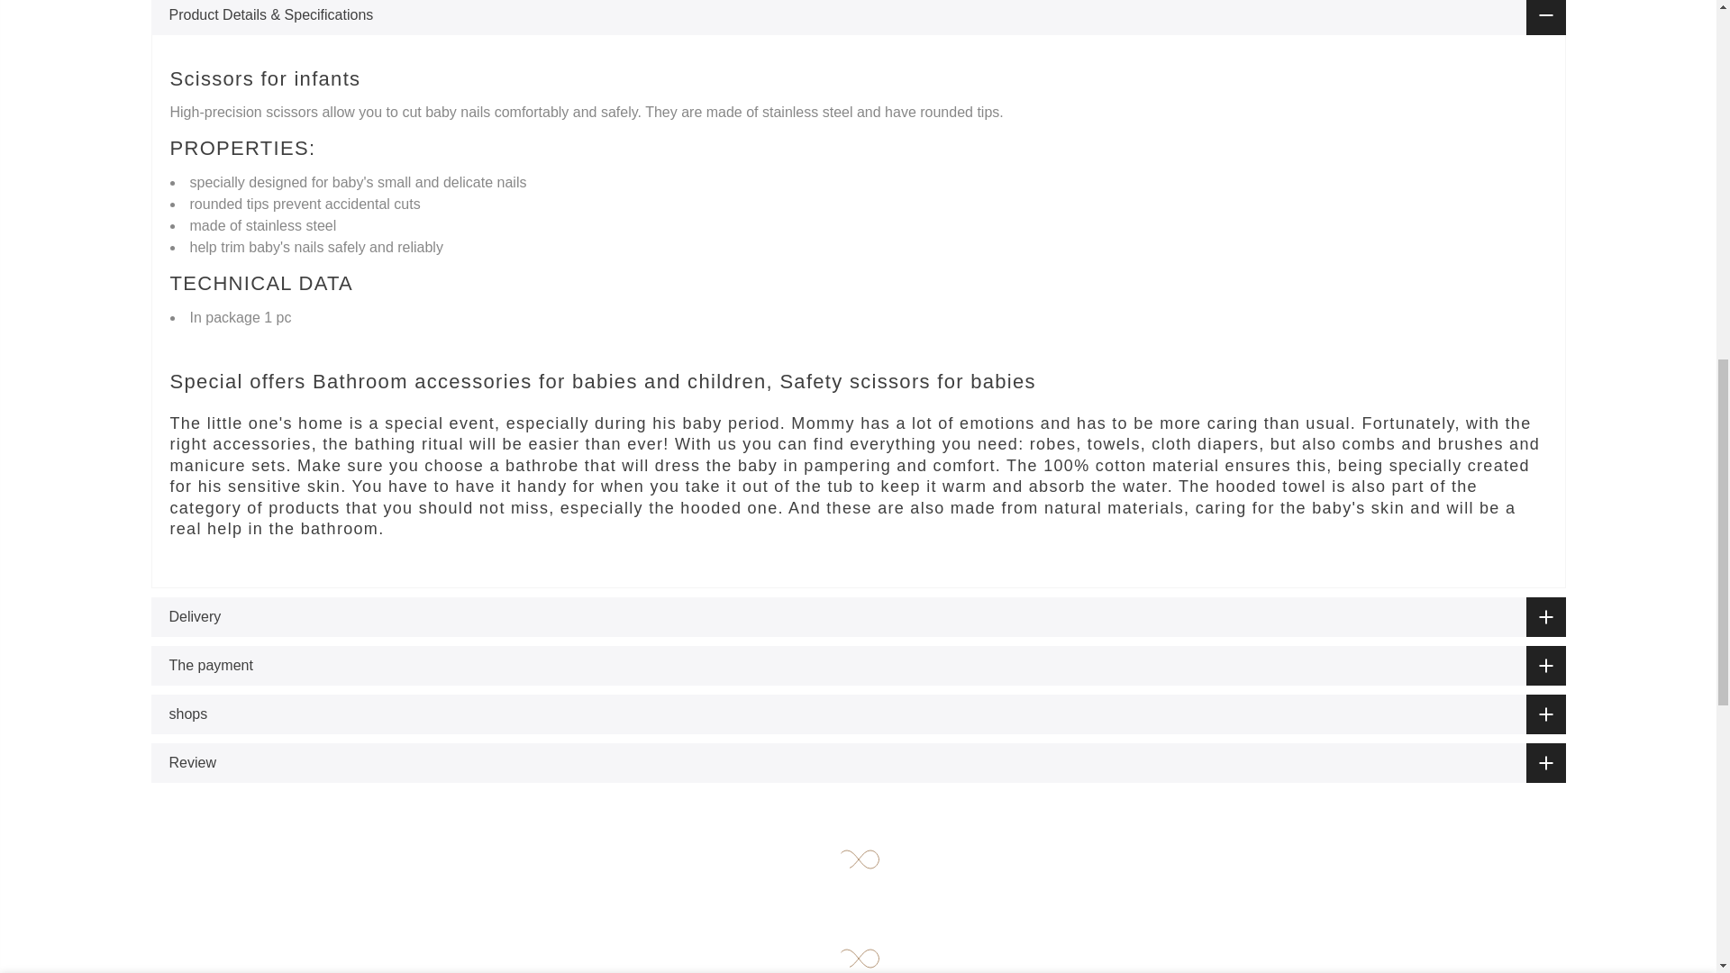 Image resolution: width=1730 pixels, height=973 pixels. Describe the element at coordinates (858, 617) in the screenshot. I see `Delivery` at that location.